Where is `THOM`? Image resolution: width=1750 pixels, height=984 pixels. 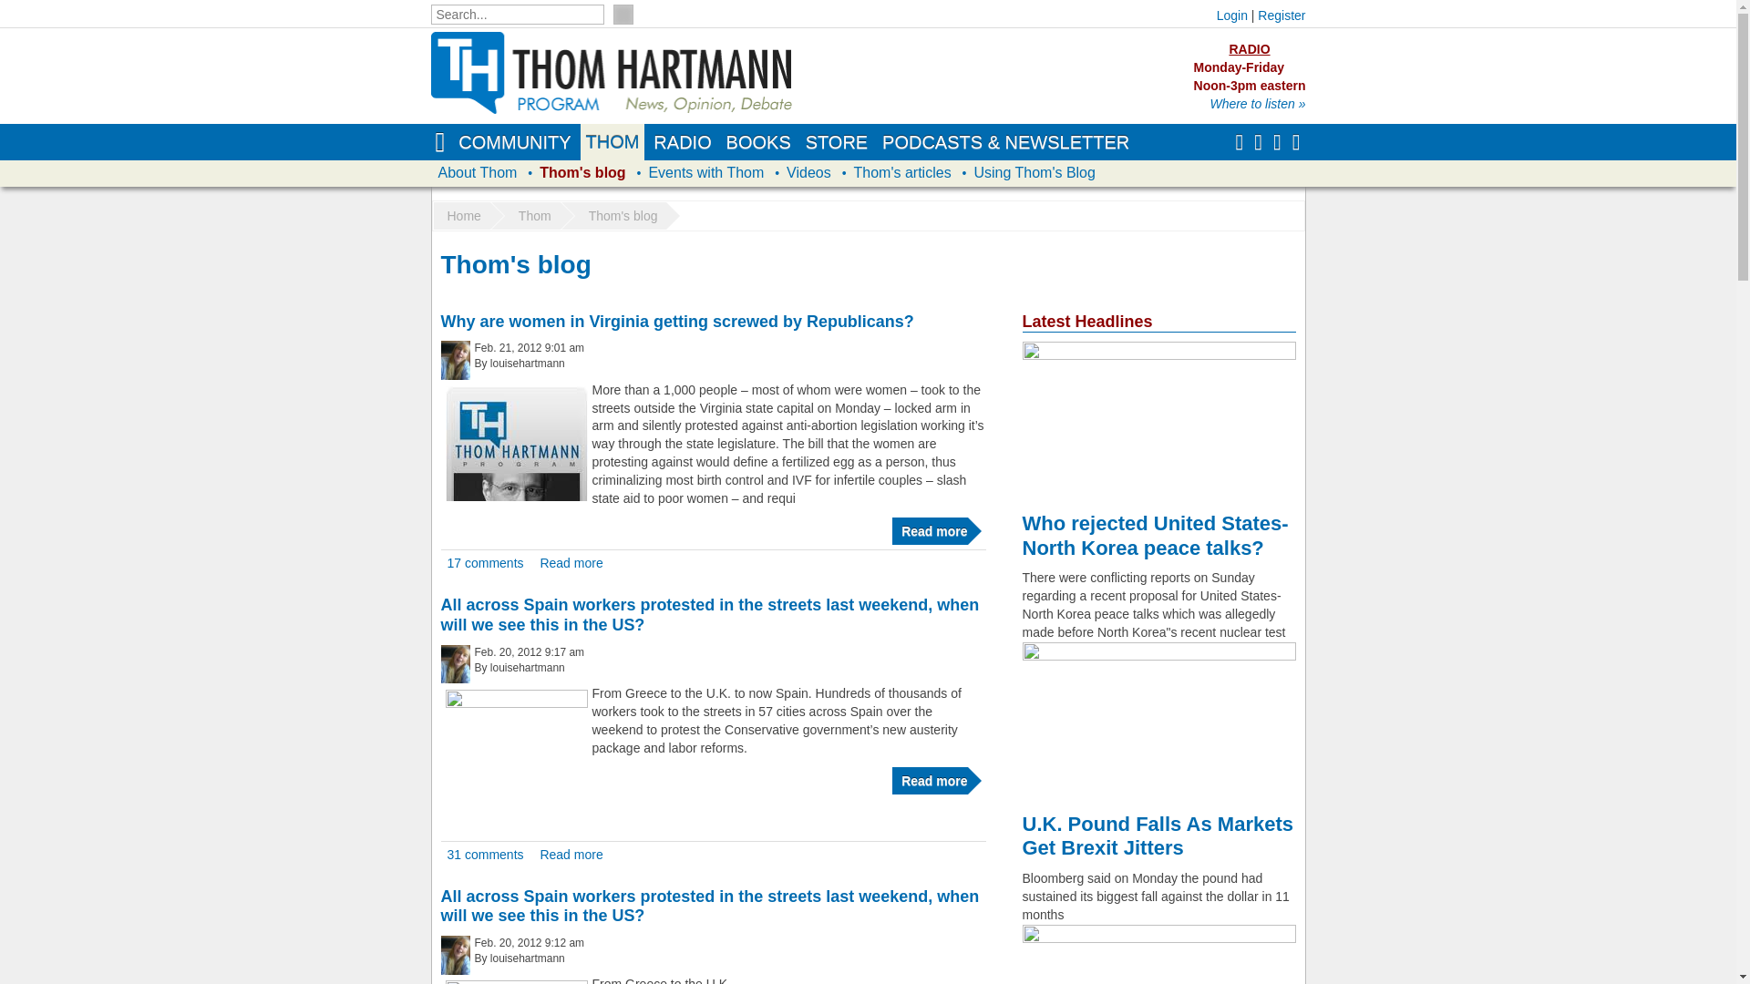
THOM is located at coordinates (612, 142).